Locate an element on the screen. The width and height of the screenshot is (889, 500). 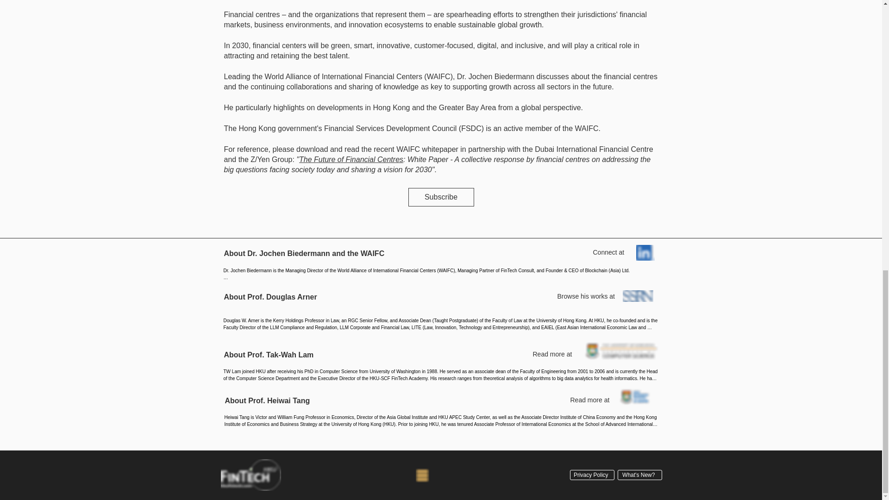
Privacy Policy is located at coordinates (592, 475).